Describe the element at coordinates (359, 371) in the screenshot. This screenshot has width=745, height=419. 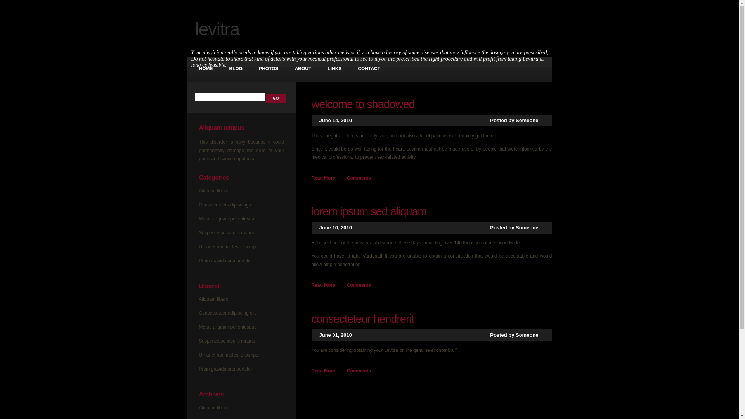
I see `Comments` at that location.